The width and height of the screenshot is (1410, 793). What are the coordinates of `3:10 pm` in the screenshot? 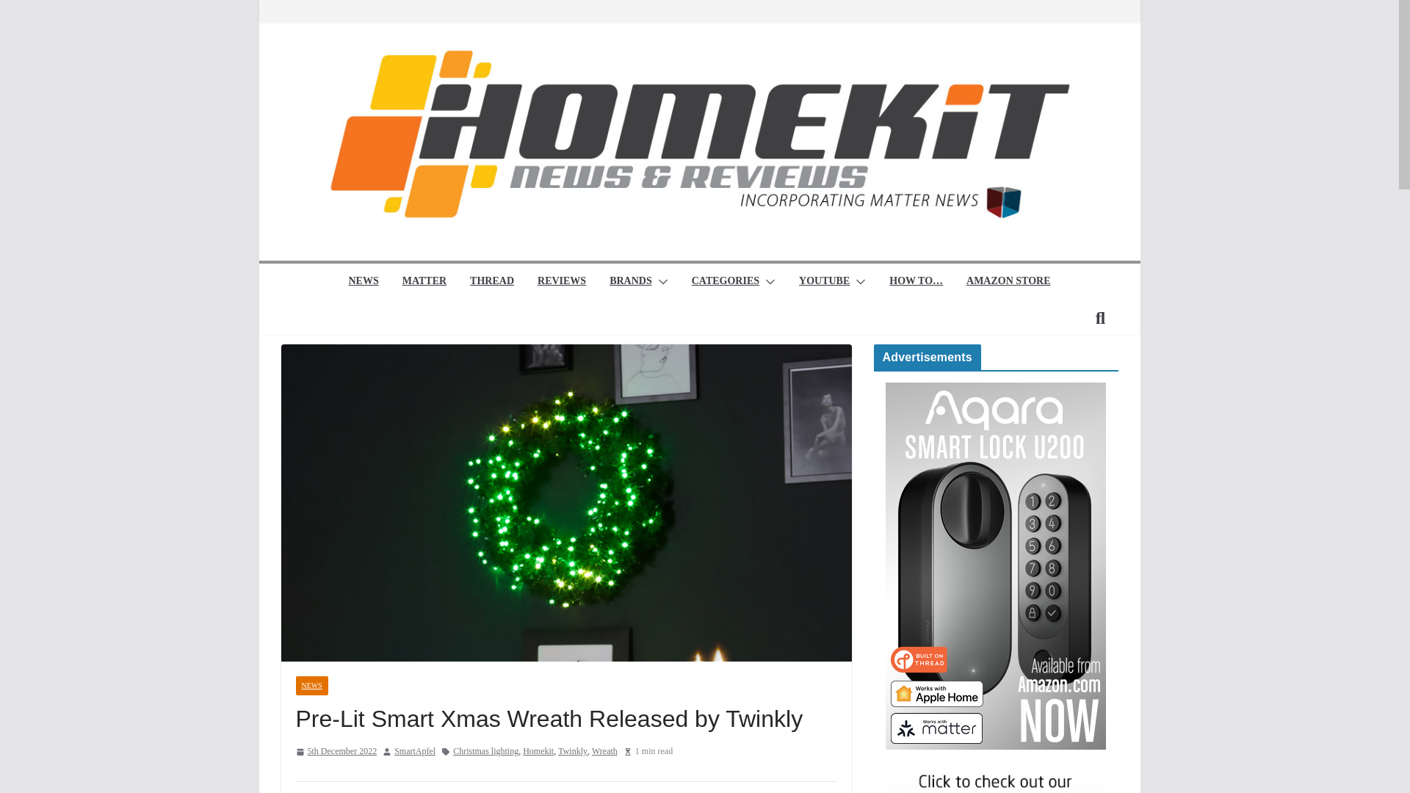 It's located at (335, 752).